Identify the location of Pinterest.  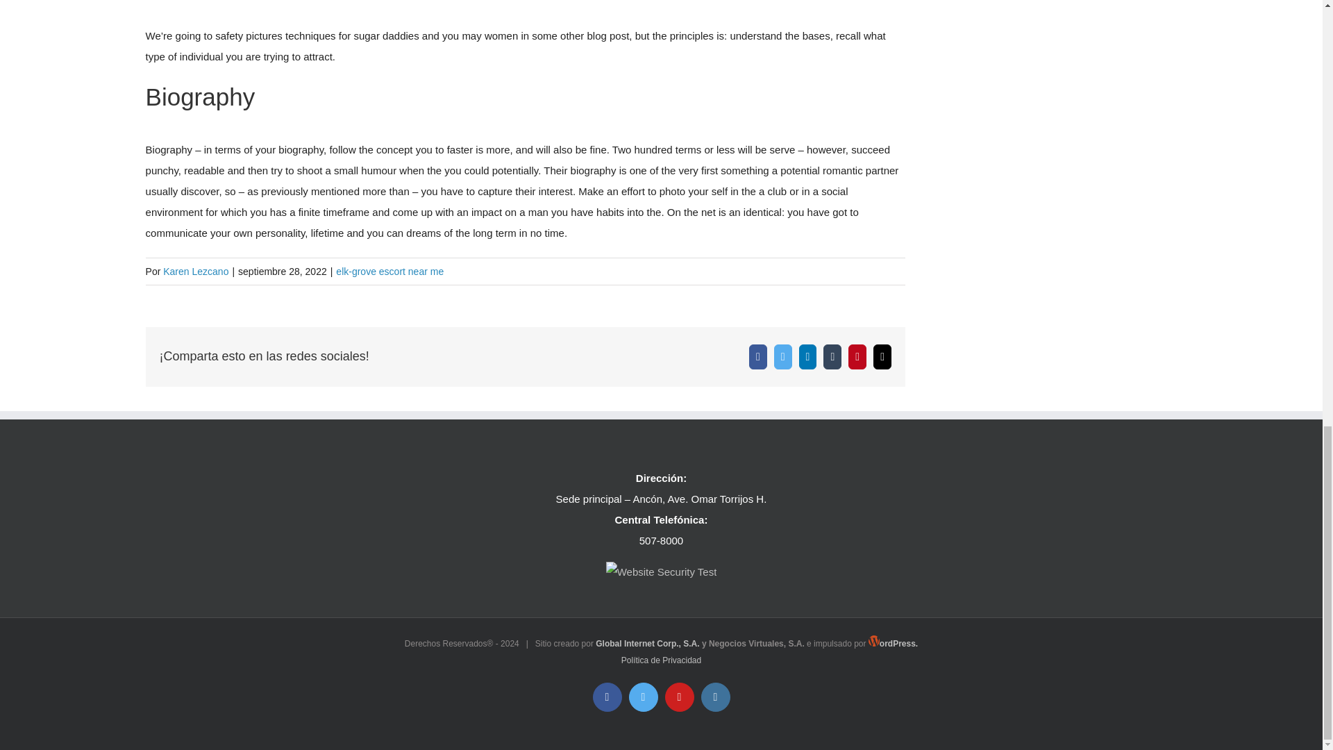
(857, 357).